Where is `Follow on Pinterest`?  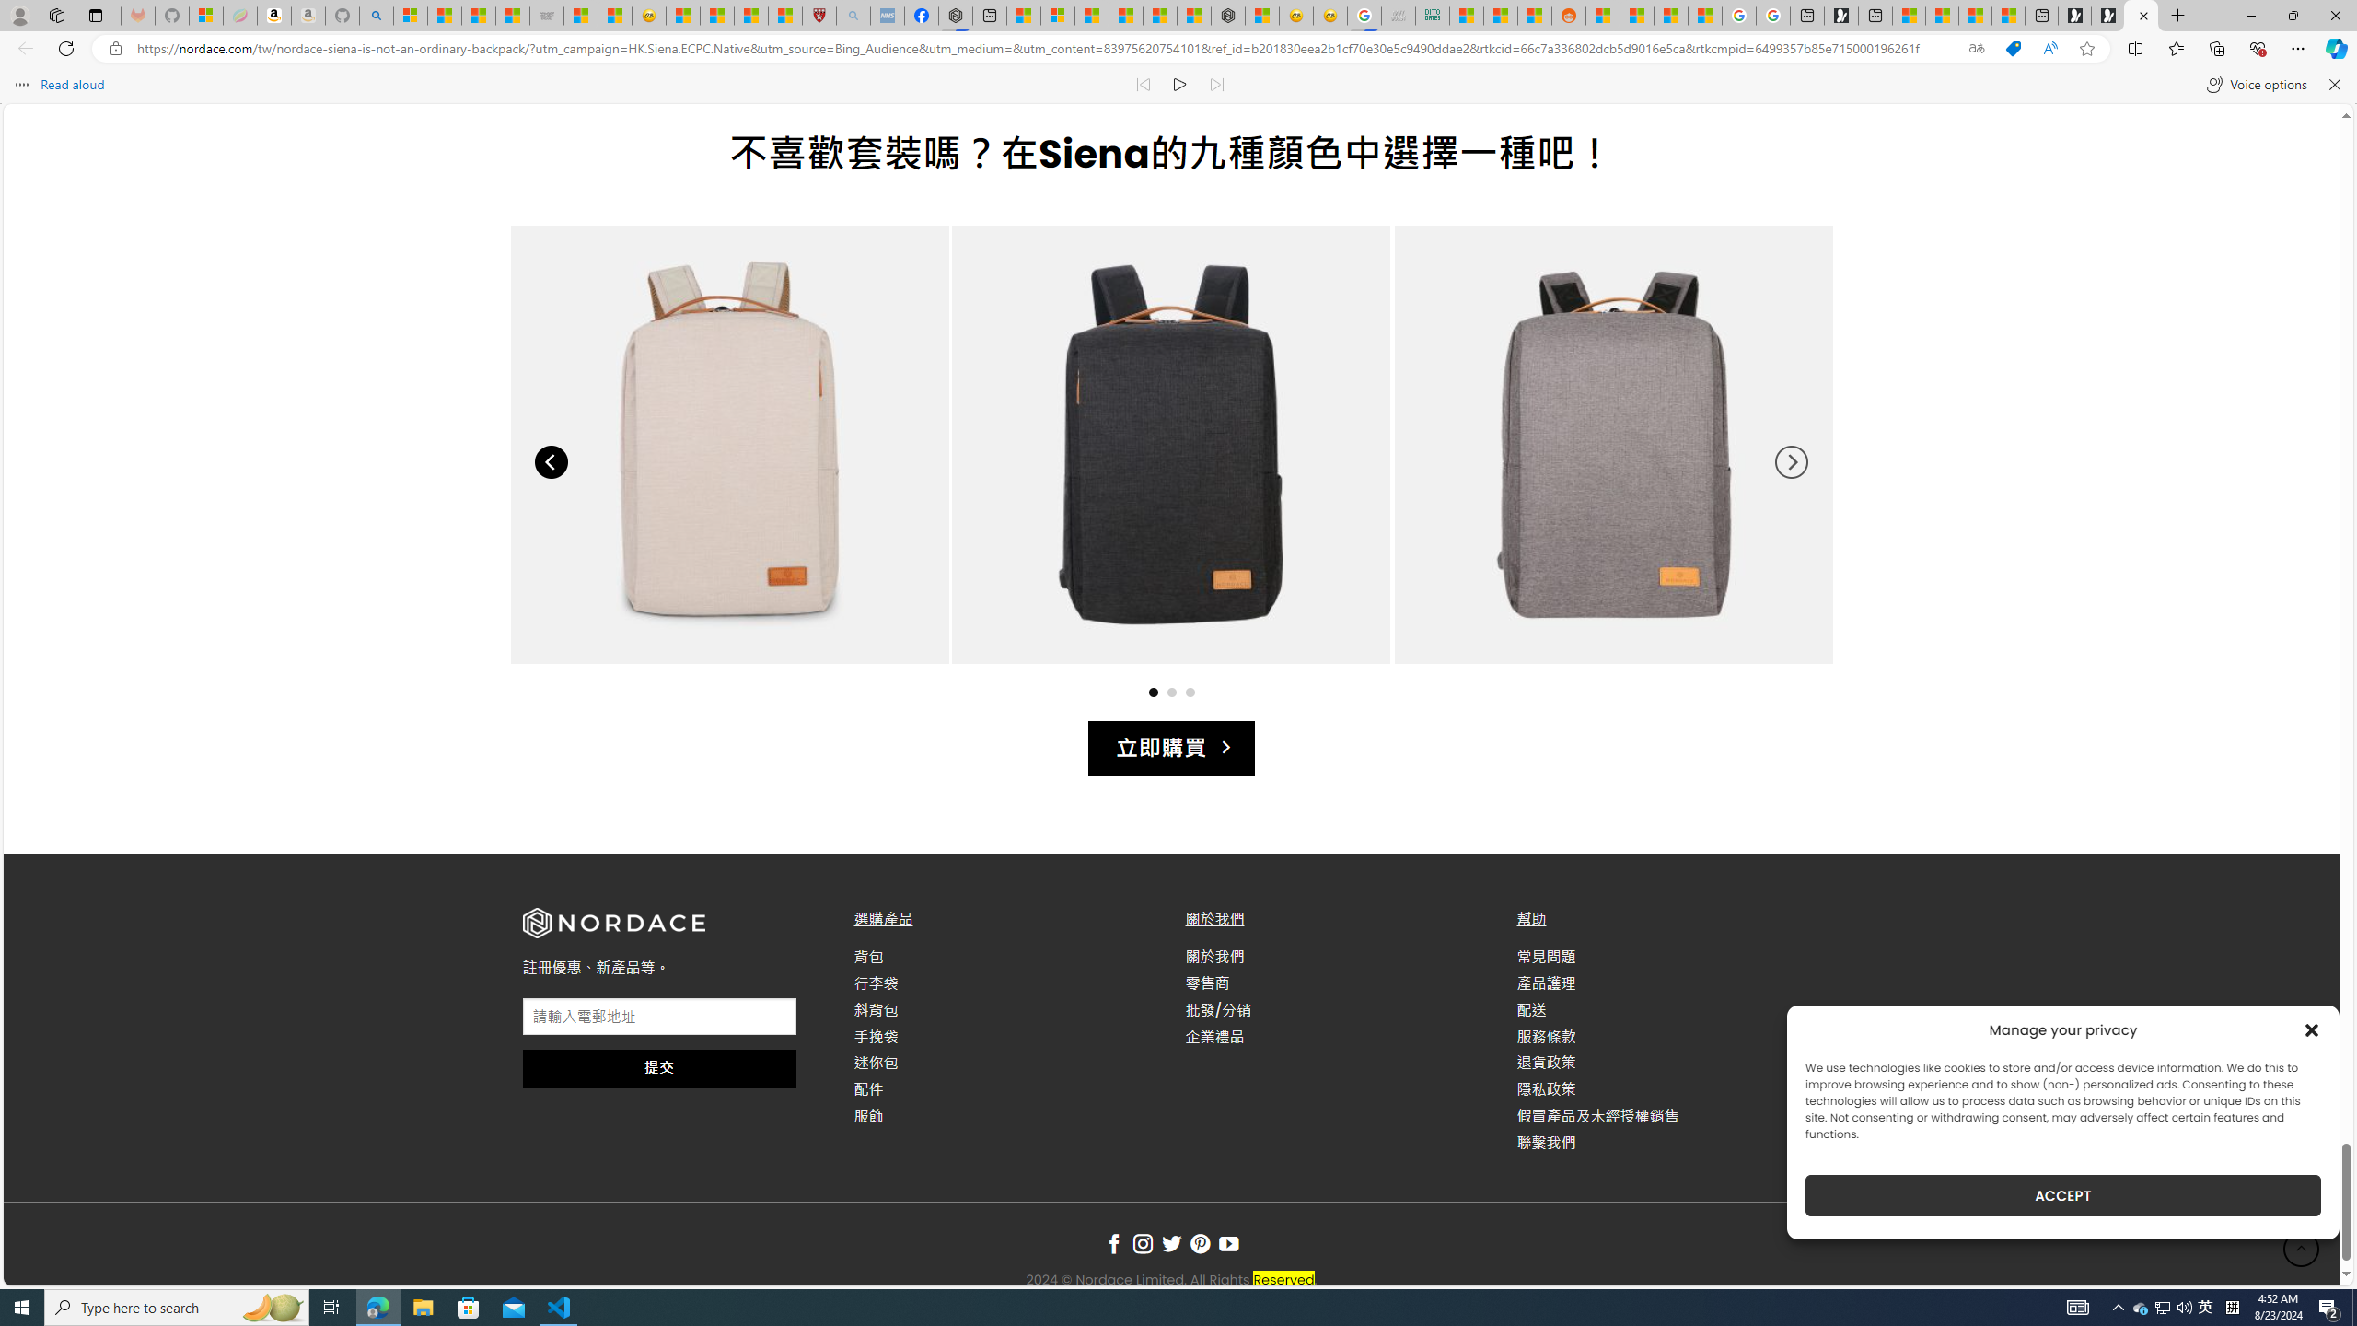 Follow on Pinterest is located at coordinates (1199, 1245).